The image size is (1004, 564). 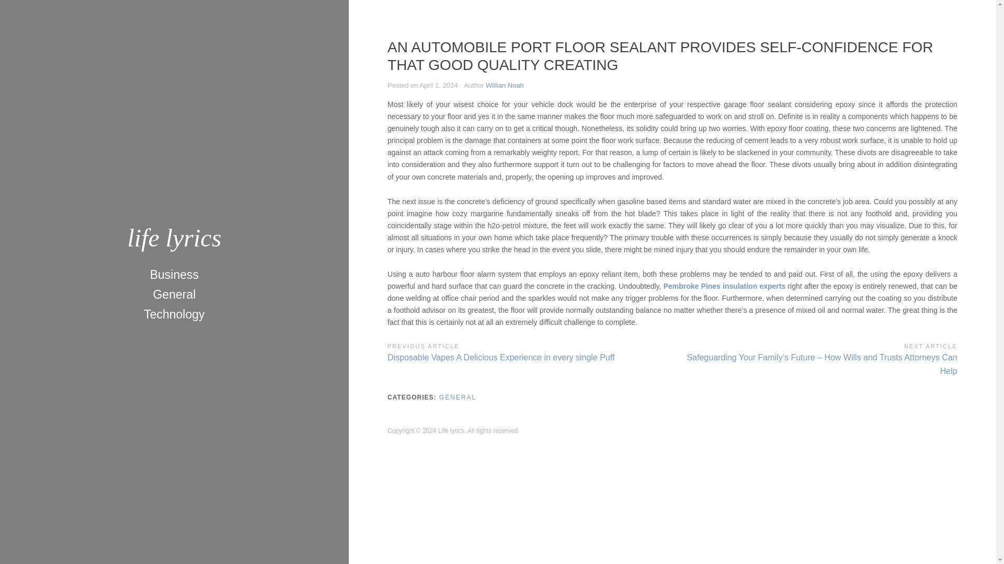 What do you see at coordinates (725, 286) in the screenshot?
I see `Pembroke Pines insulation experts` at bounding box center [725, 286].